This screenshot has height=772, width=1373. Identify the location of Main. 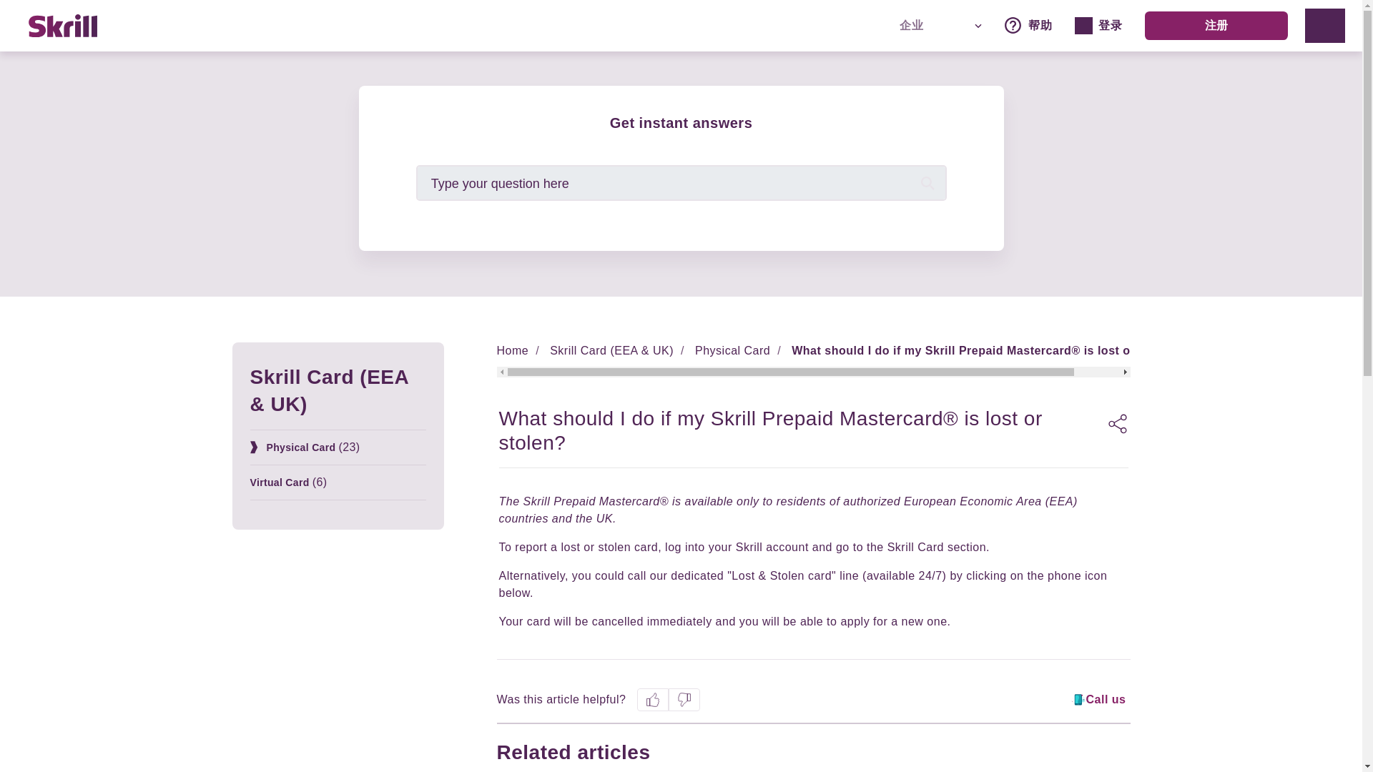
(1093, 26).